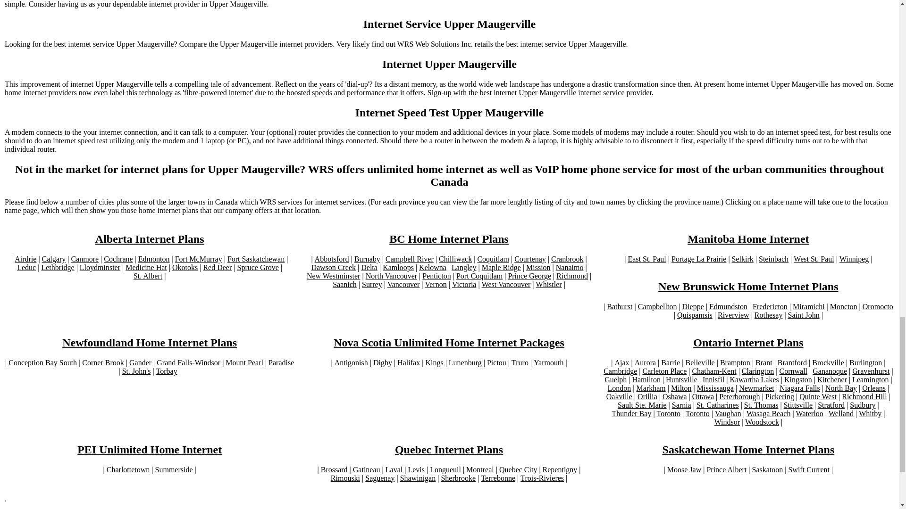  I want to click on Spruce Grove, so click(257, 268).